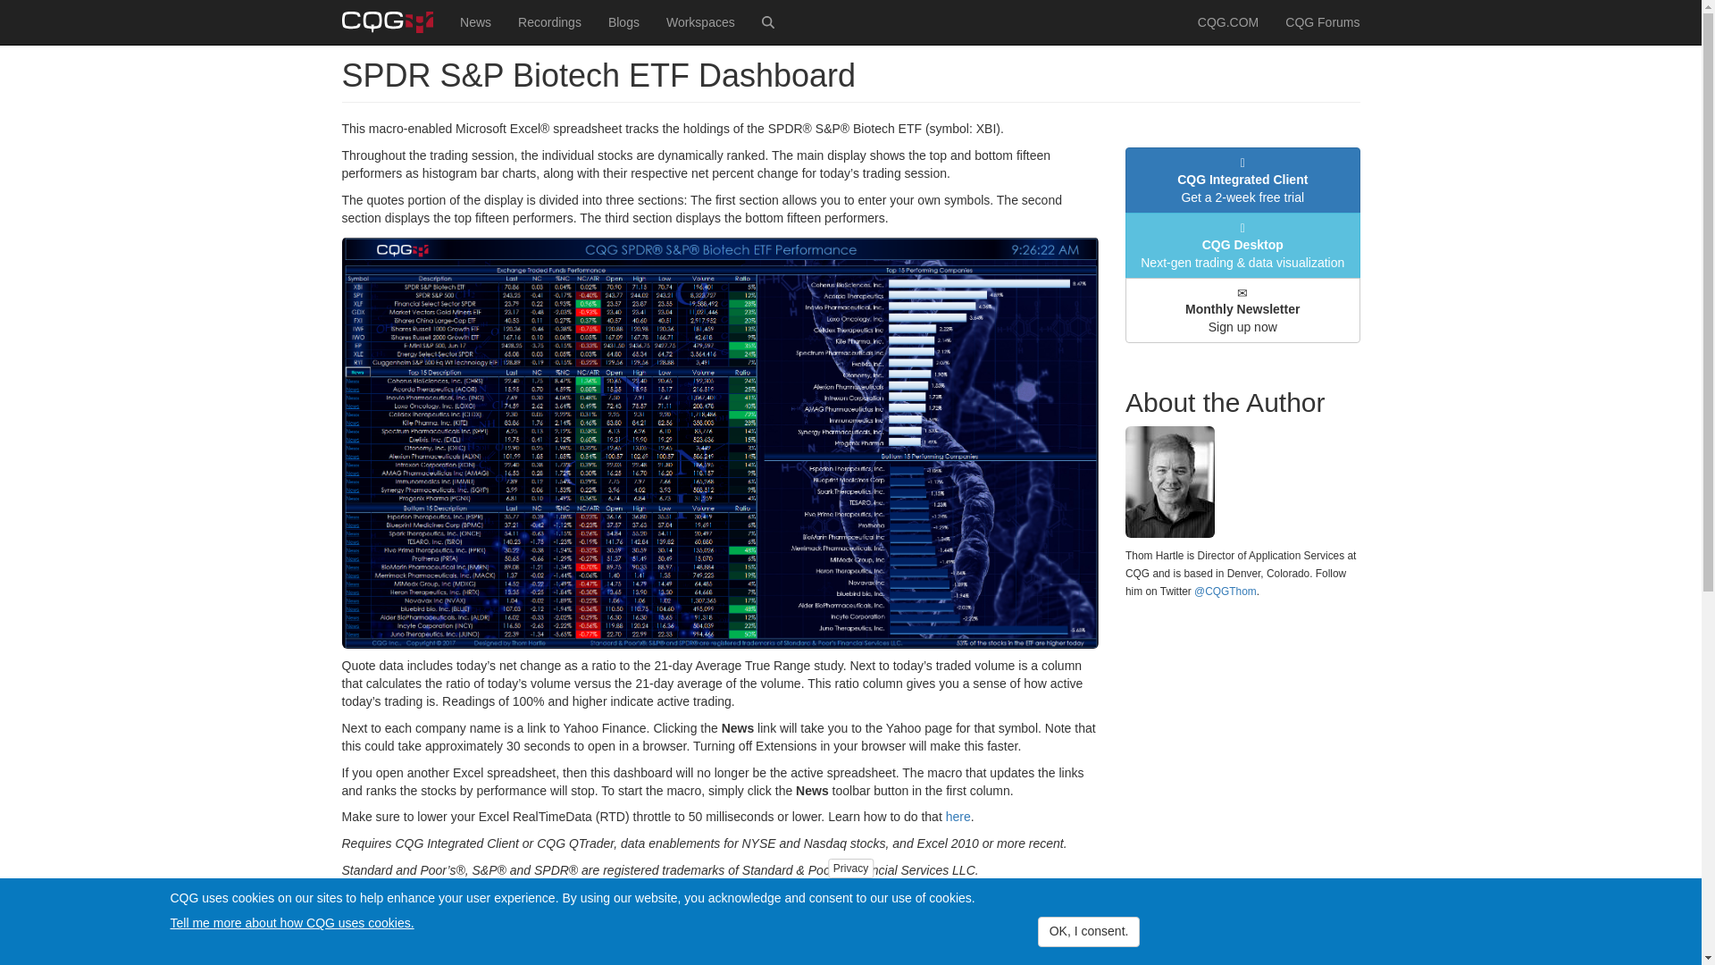 This screenshot has width=1715, height=965. I want to click on Home, so click(393, 21).